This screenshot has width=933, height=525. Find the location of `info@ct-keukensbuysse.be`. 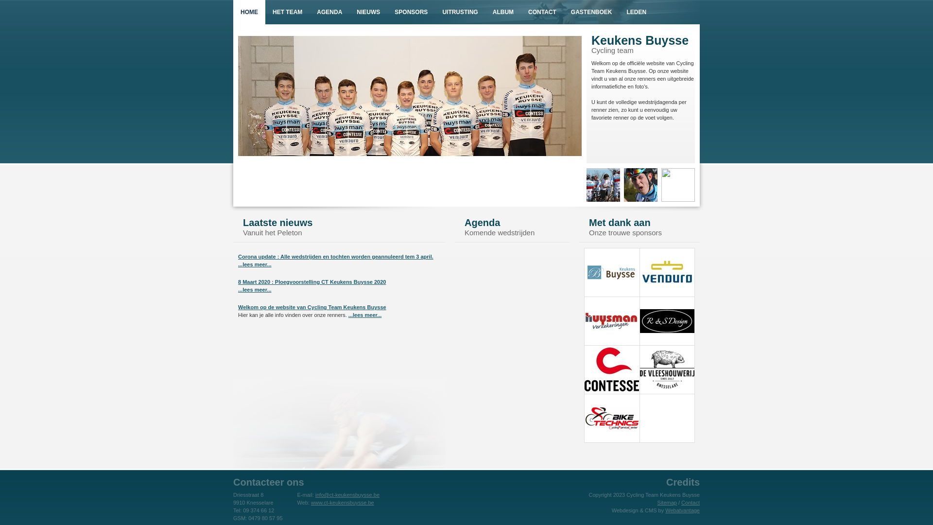

info@ct-keukensbuysse.be is located at coordinates (347, 495).